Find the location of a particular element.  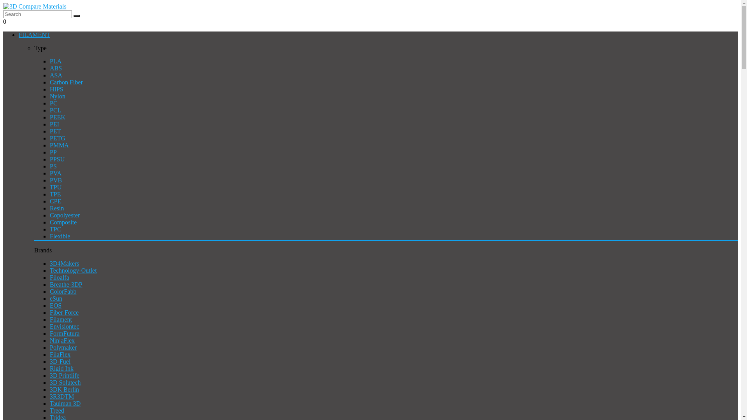

Rigid Ink is located at coordinates (61, 369).